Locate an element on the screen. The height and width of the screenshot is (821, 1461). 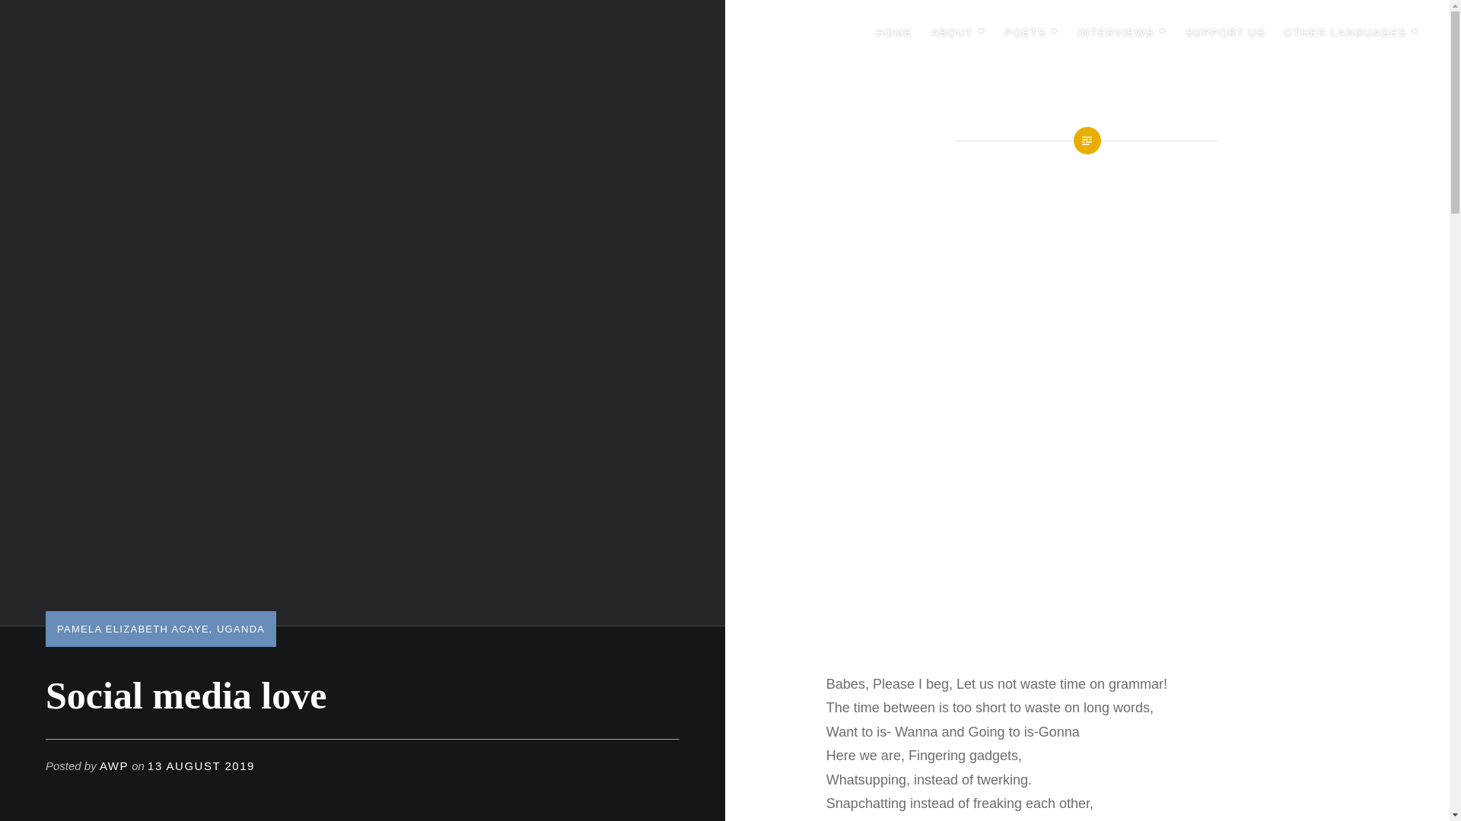
ABOUT is located at coordinates (959, 33).